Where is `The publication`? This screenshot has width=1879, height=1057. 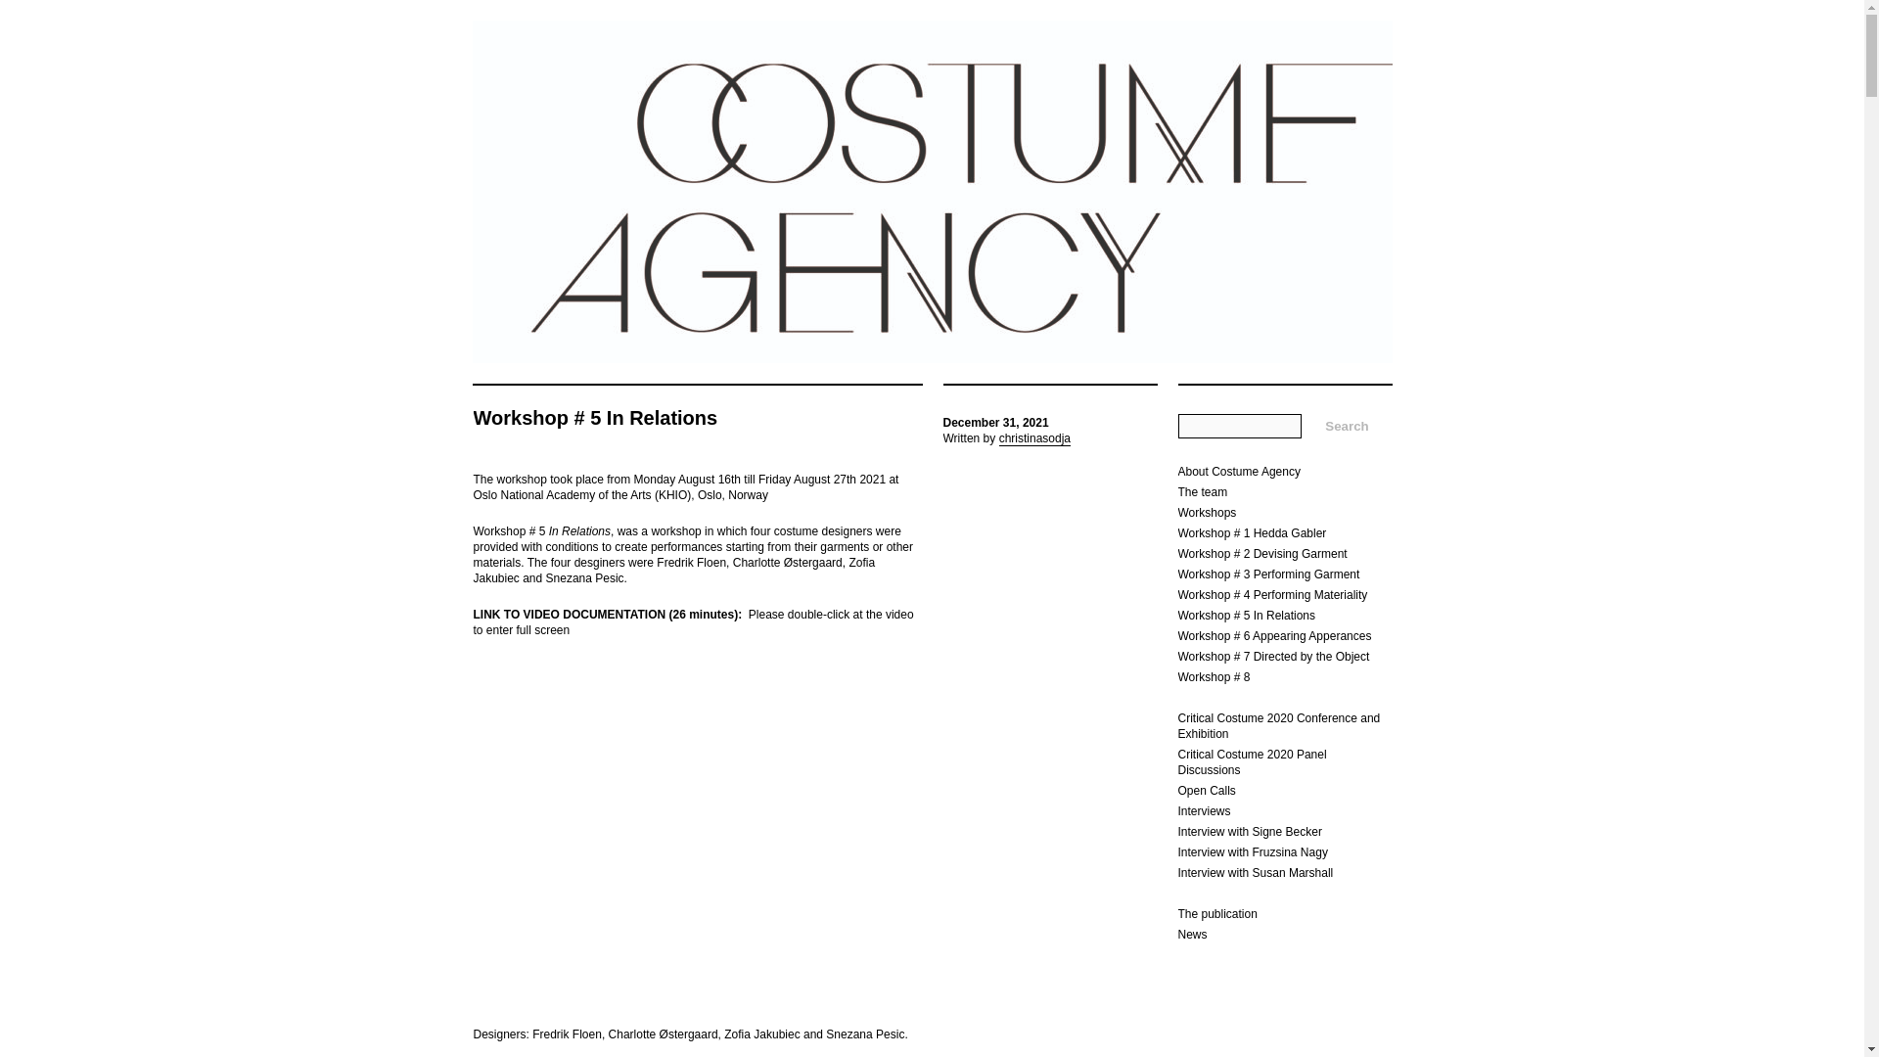 The publication is located at coordinates (1217, 913).